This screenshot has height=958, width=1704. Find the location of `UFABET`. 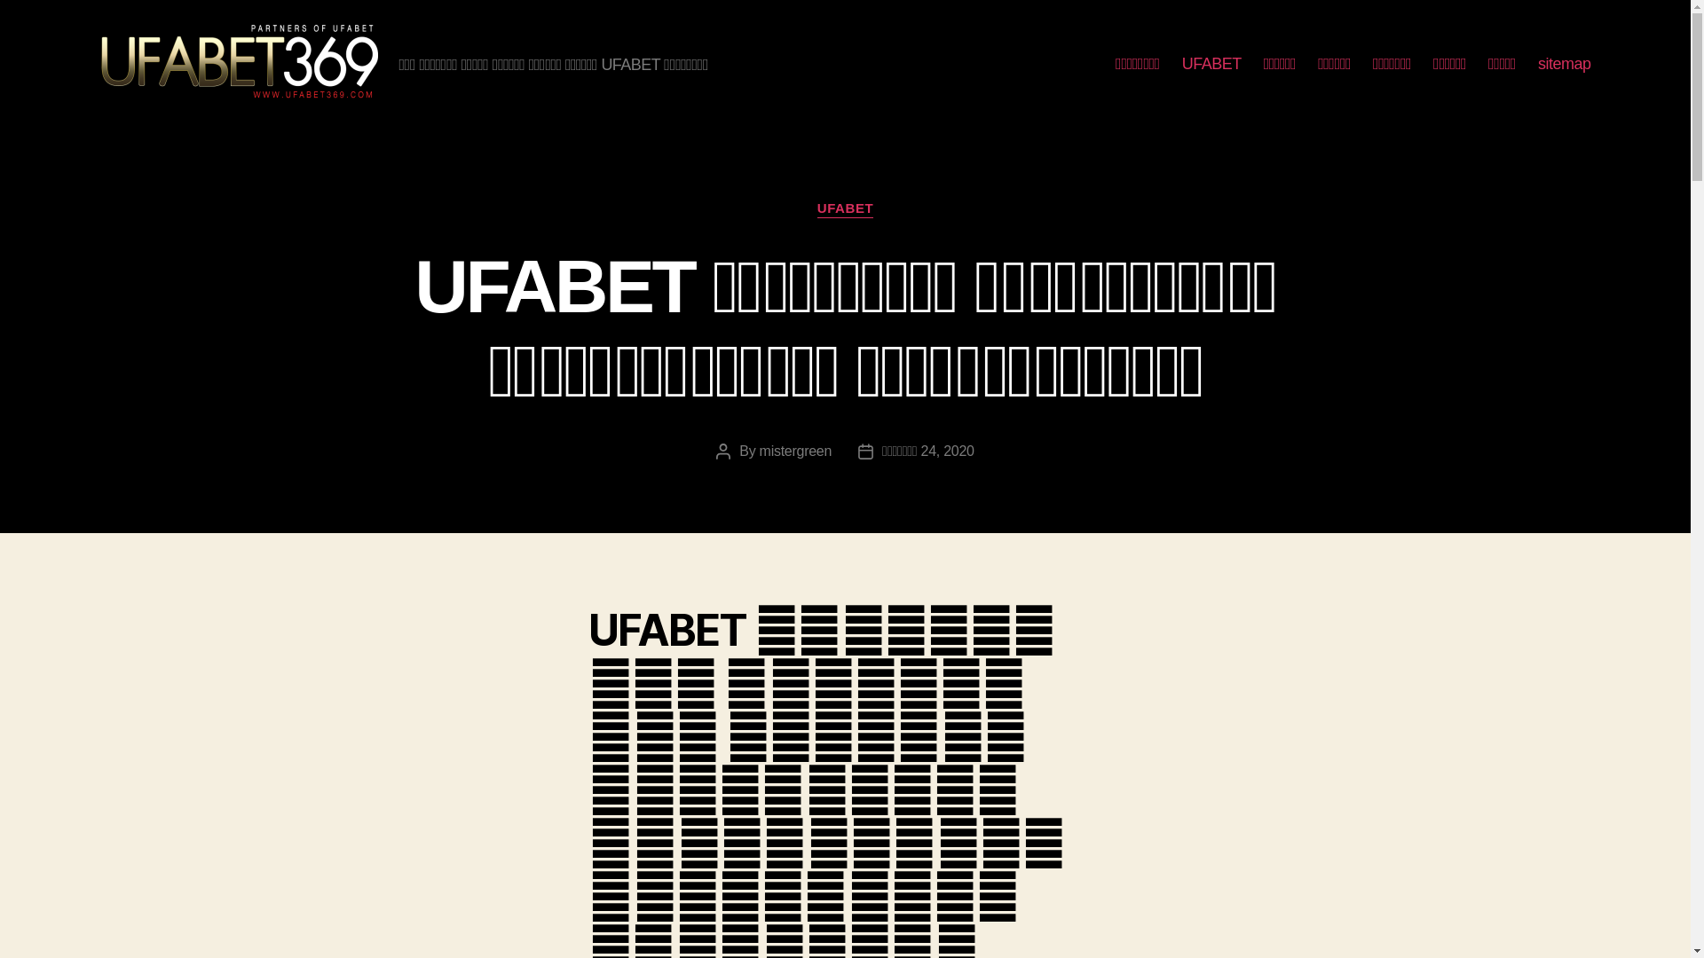

UFABET is located at coordinates (1212, 65).